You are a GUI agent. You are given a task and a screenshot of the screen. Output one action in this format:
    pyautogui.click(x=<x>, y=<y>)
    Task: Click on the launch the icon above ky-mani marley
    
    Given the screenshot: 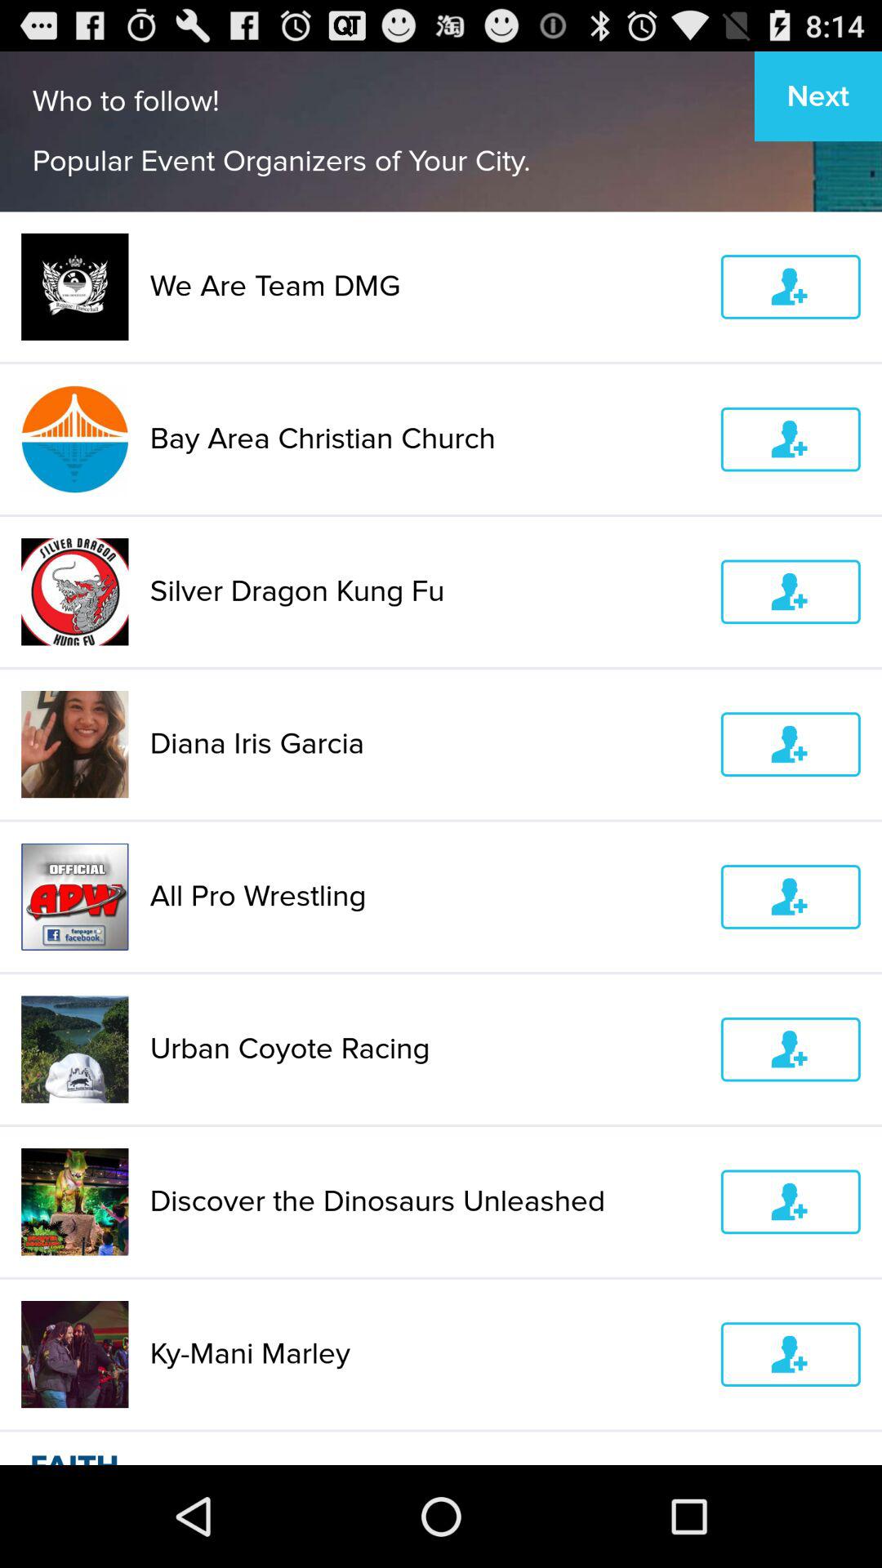 What is the action you would take?
    pyautogui.click(x=425, y=1201)
    